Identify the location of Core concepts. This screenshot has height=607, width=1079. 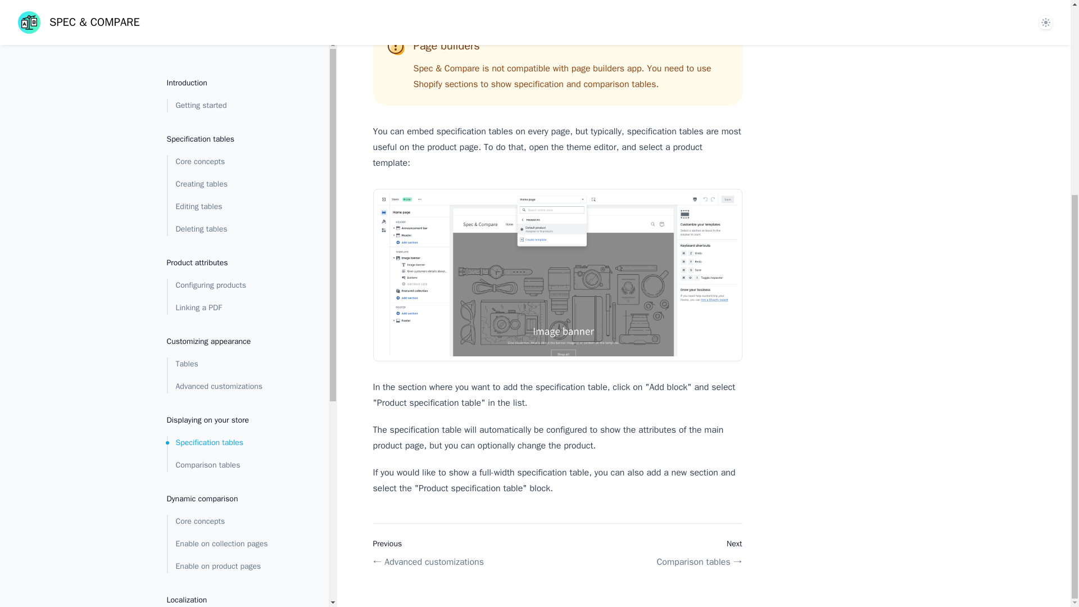
(229, 245).